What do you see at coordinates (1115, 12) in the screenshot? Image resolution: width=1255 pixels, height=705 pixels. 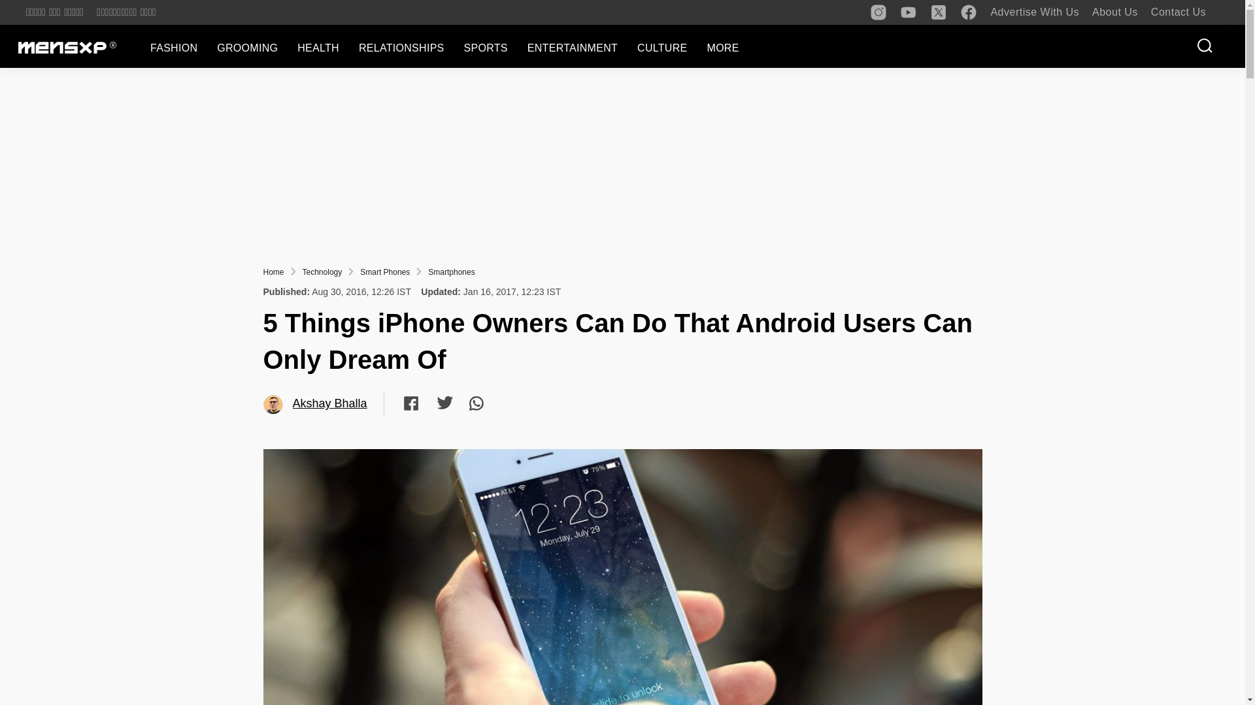 I see `About Us` at bounding box center [1115, 12].